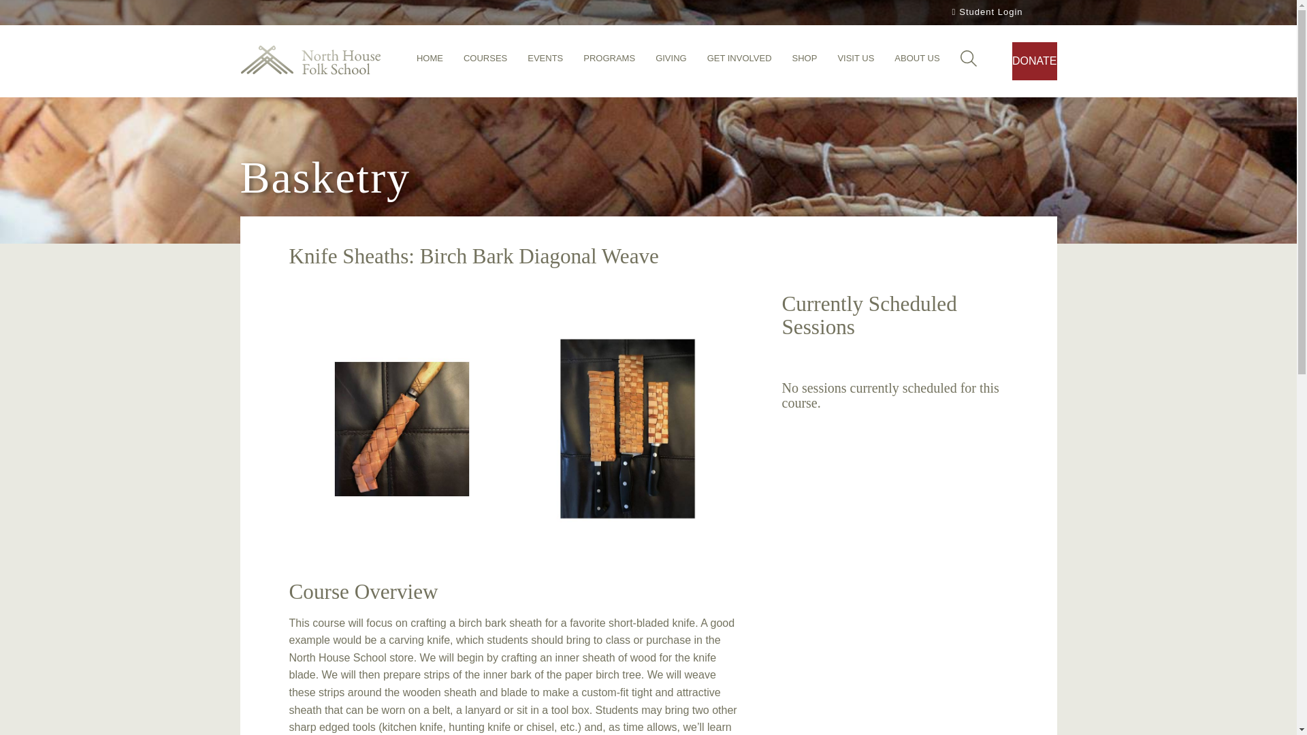 The image size is (1307, 735). I want to click on COURSES, so click(485, 62).